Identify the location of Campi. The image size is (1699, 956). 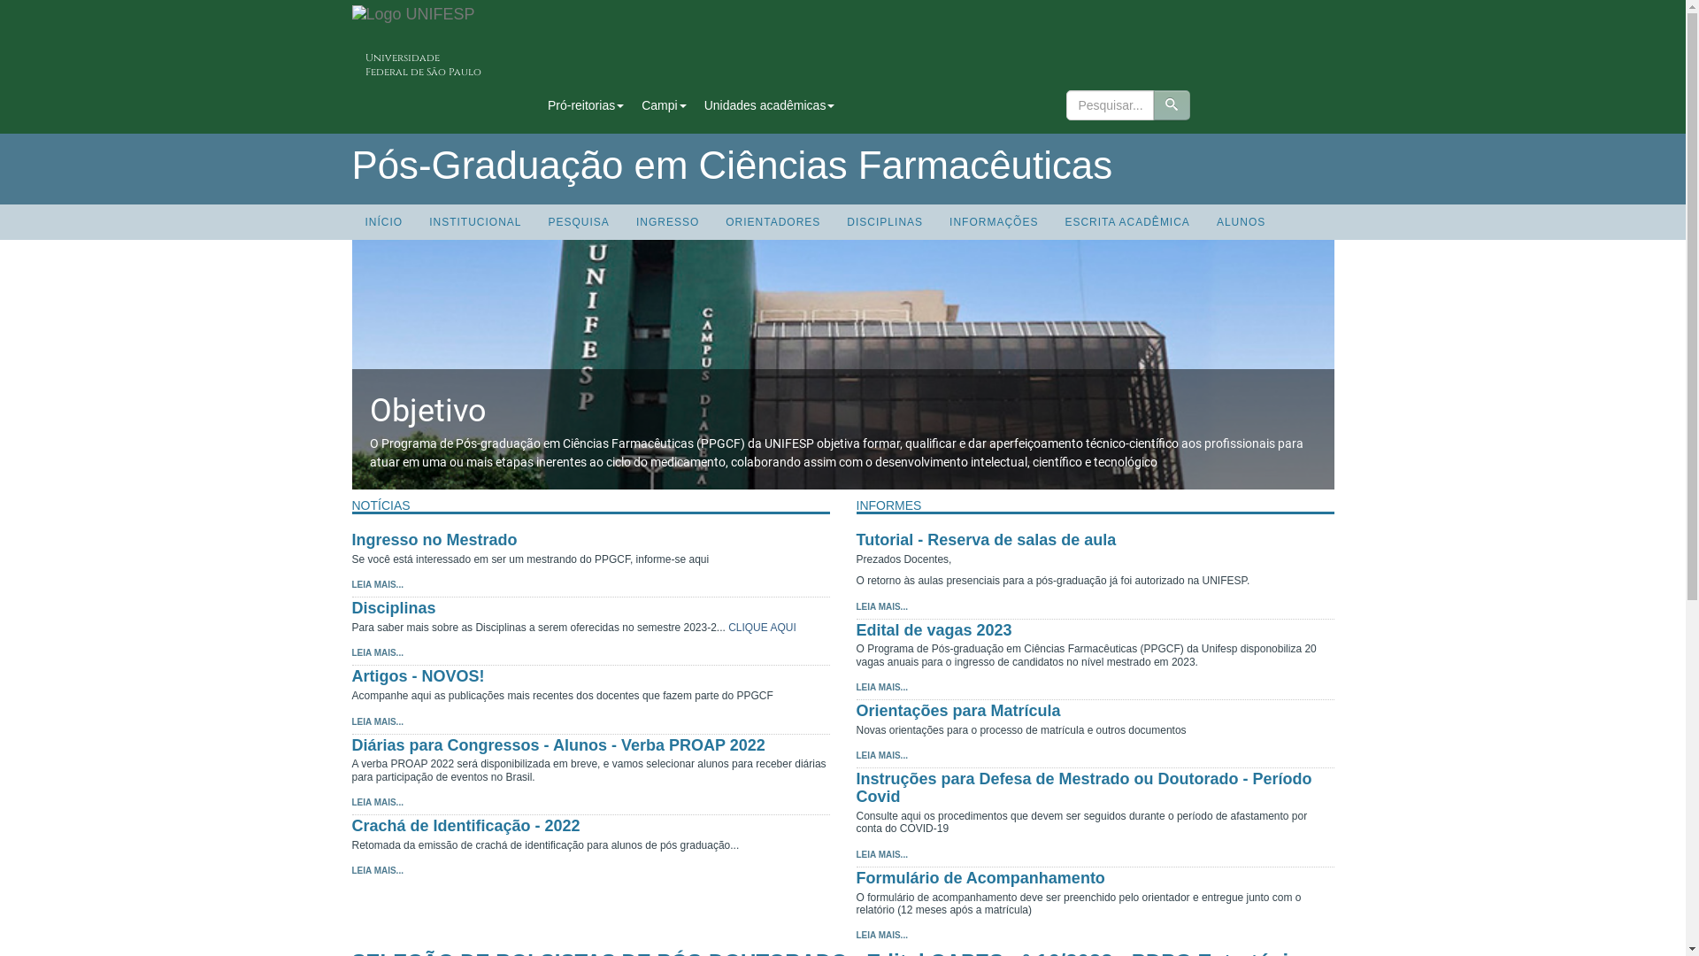
(664, 105).